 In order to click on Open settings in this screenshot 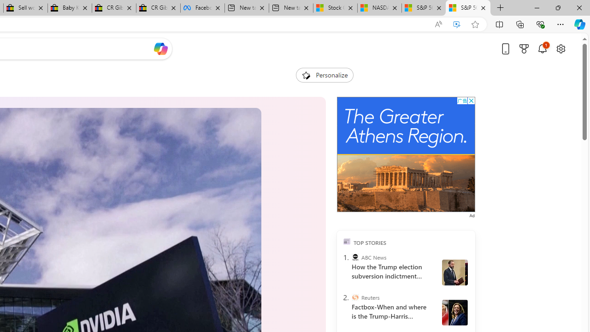, I will do `click(560, 48)`.